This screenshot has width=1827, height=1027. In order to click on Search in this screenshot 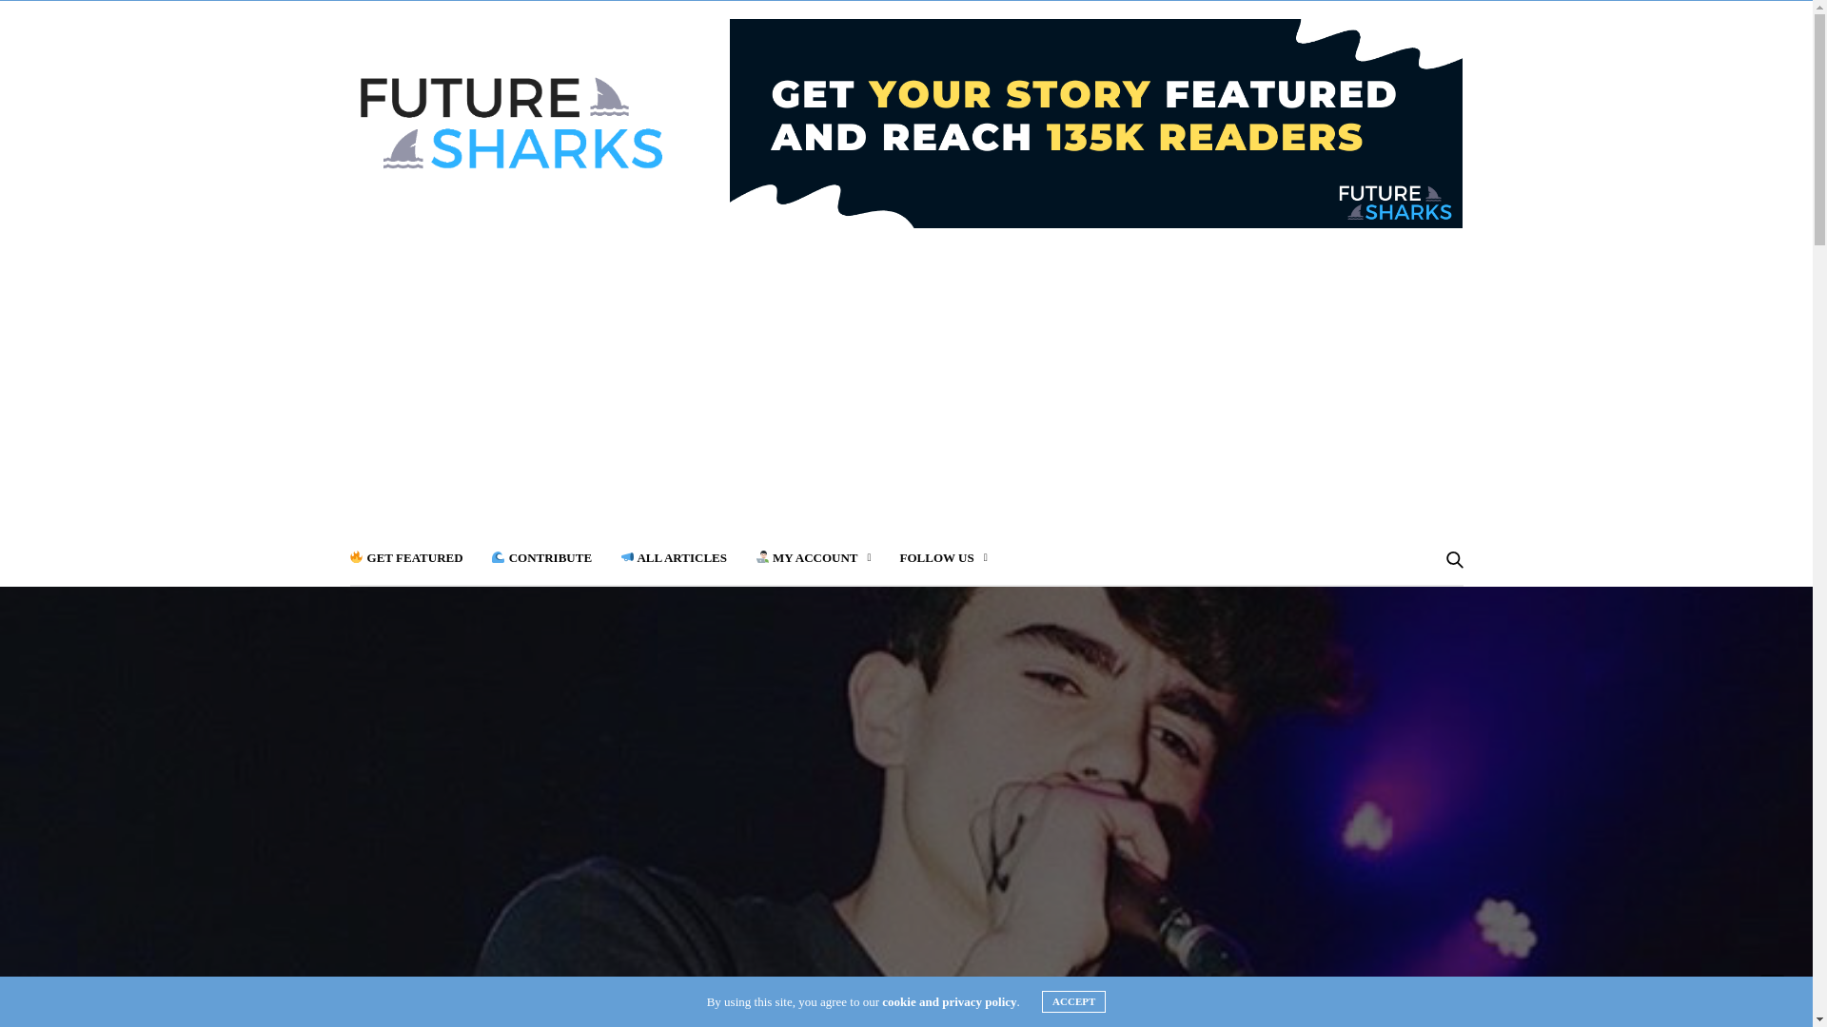, I will do `click(1430, 610)`.